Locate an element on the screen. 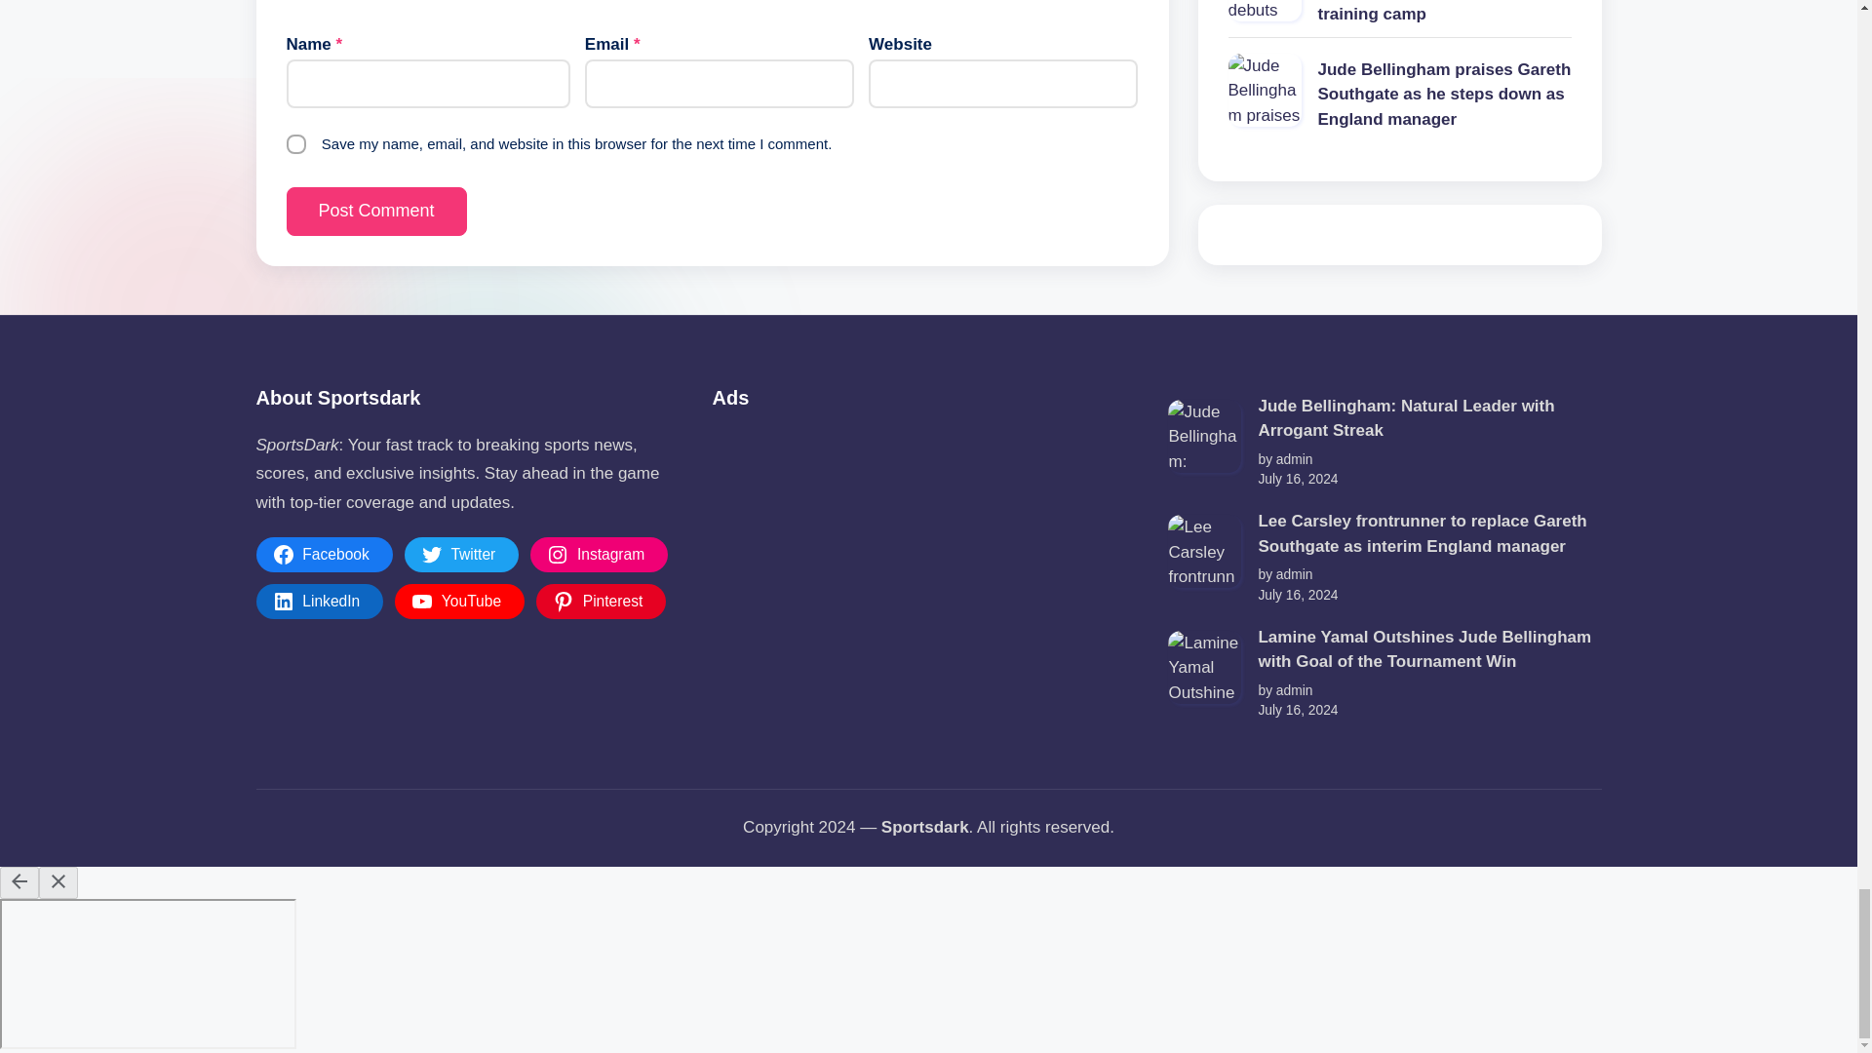 The height and width of the screenshot is (1053, 1872). yes is located at coordinates (296, 144).